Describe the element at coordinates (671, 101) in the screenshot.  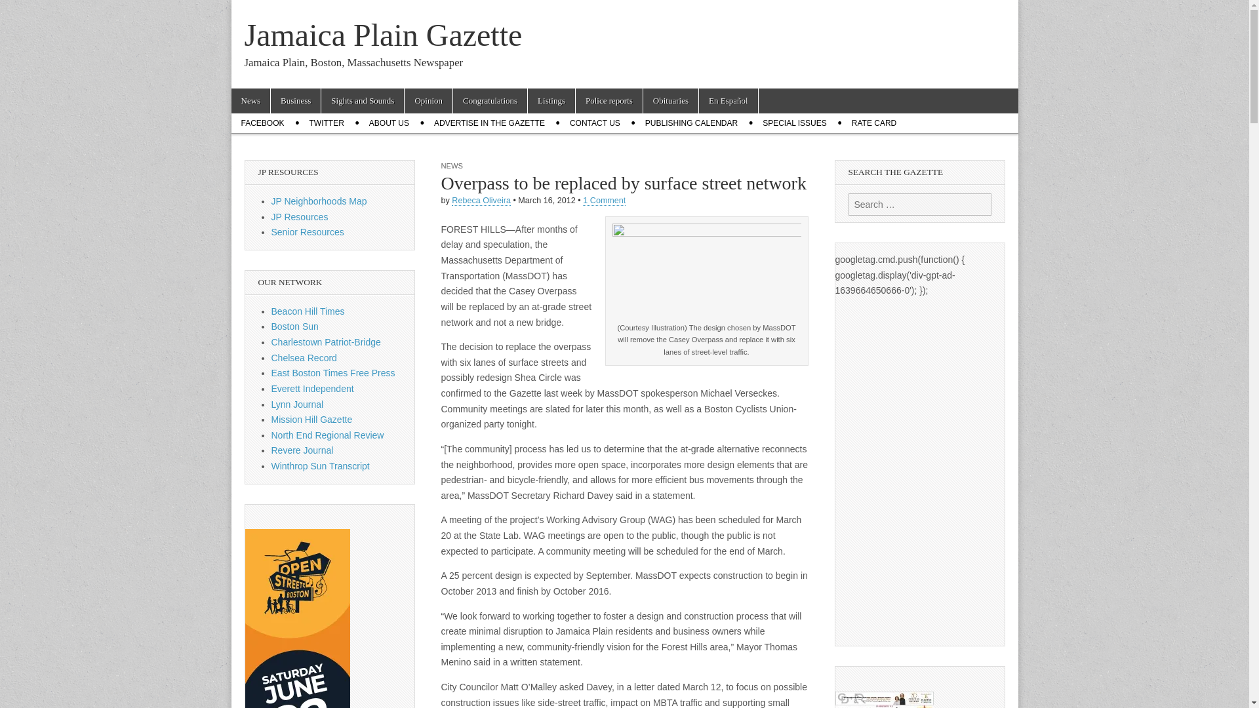
I see `Obituaries` at that location.